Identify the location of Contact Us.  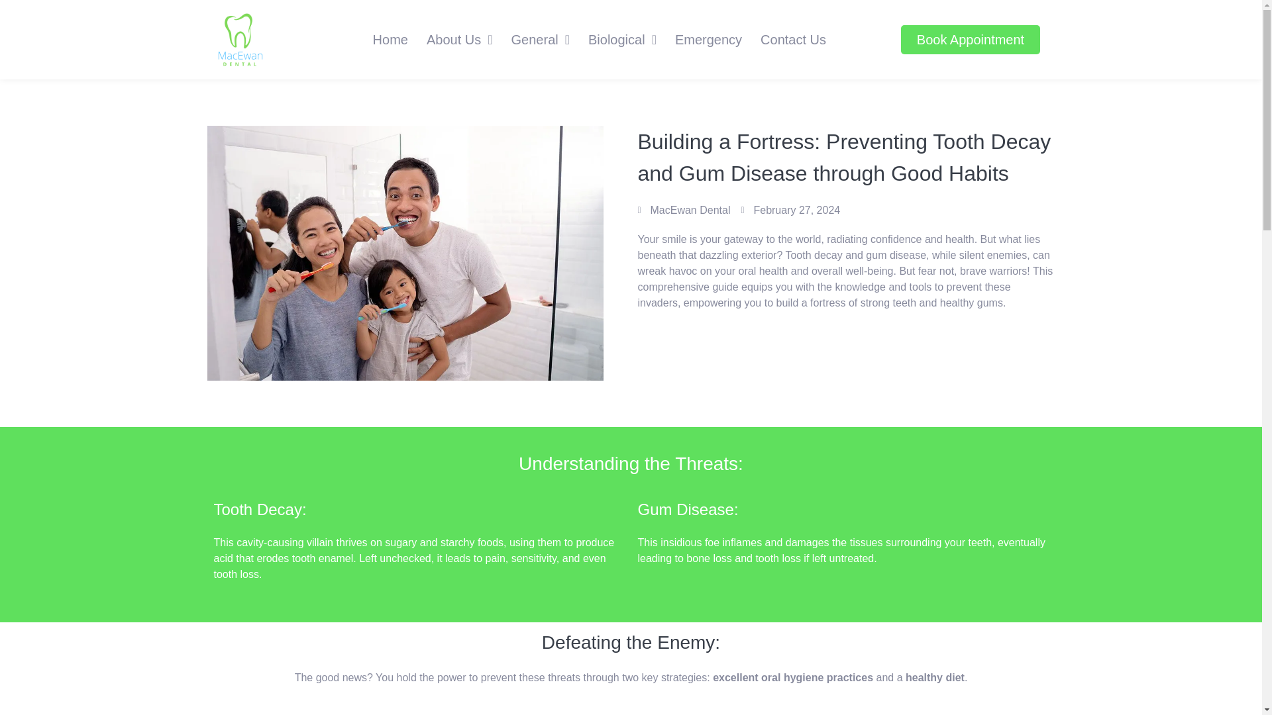
(794, 40).